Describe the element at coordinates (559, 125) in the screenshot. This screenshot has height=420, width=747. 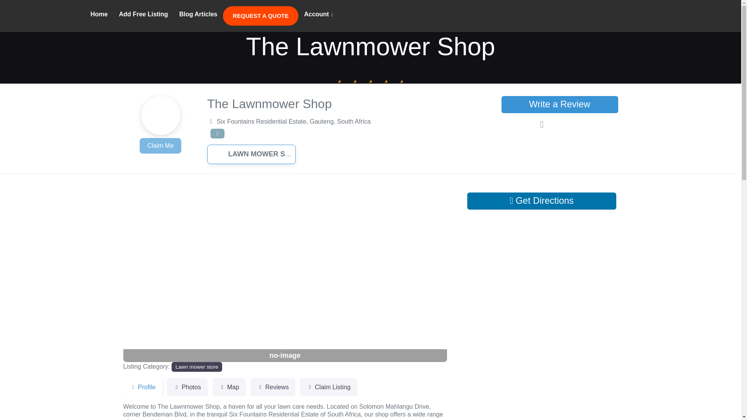
I see `Add to Favorites` at that location.